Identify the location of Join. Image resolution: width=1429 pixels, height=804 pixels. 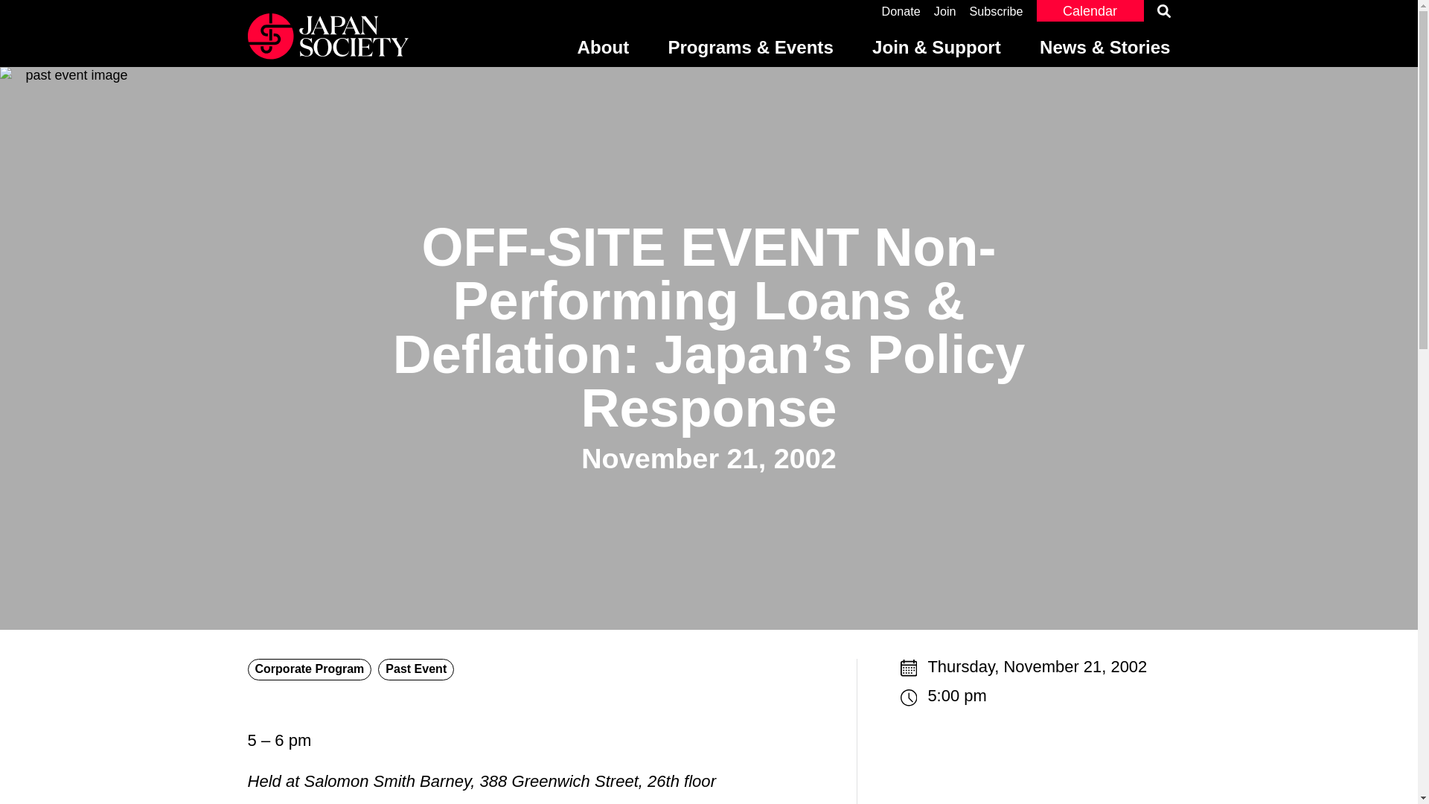
(945, 10).